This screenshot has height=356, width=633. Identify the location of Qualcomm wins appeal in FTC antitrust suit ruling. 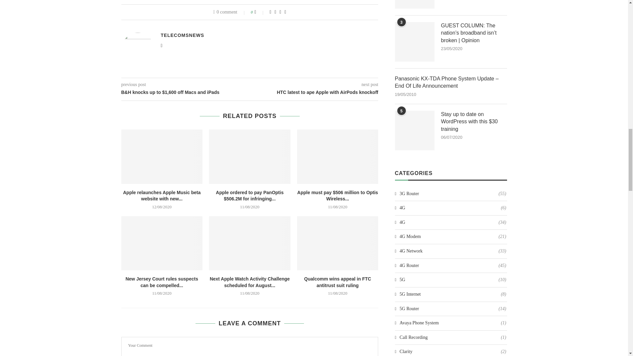
(338, 243).